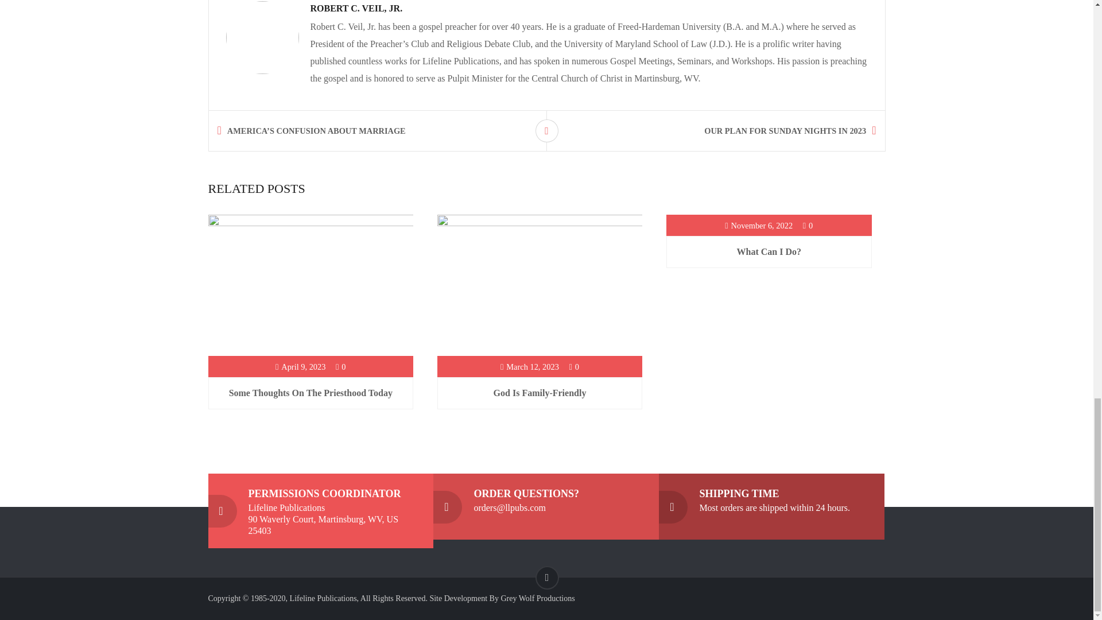  I want to click on God Is Family-Friendly, so click(540, 393).